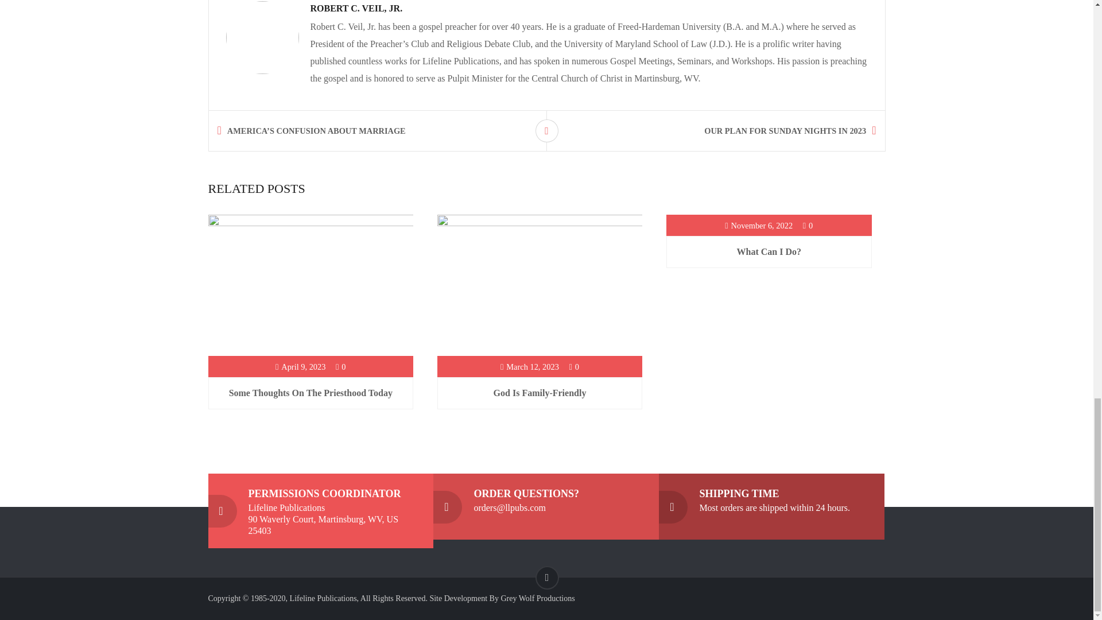  I want to click on God Is Family-Friendly, so click(540, 393).